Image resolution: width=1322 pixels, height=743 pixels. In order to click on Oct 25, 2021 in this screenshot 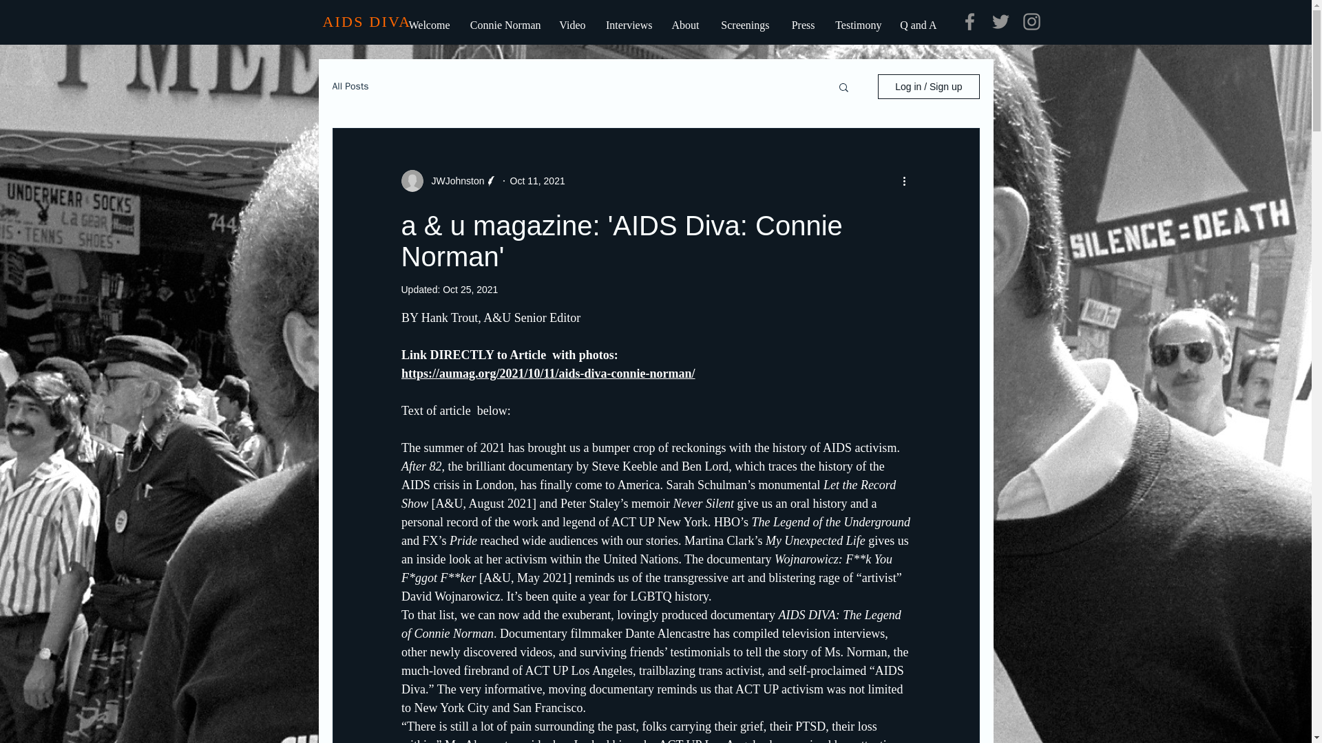, I will do `click(470, 289)`.